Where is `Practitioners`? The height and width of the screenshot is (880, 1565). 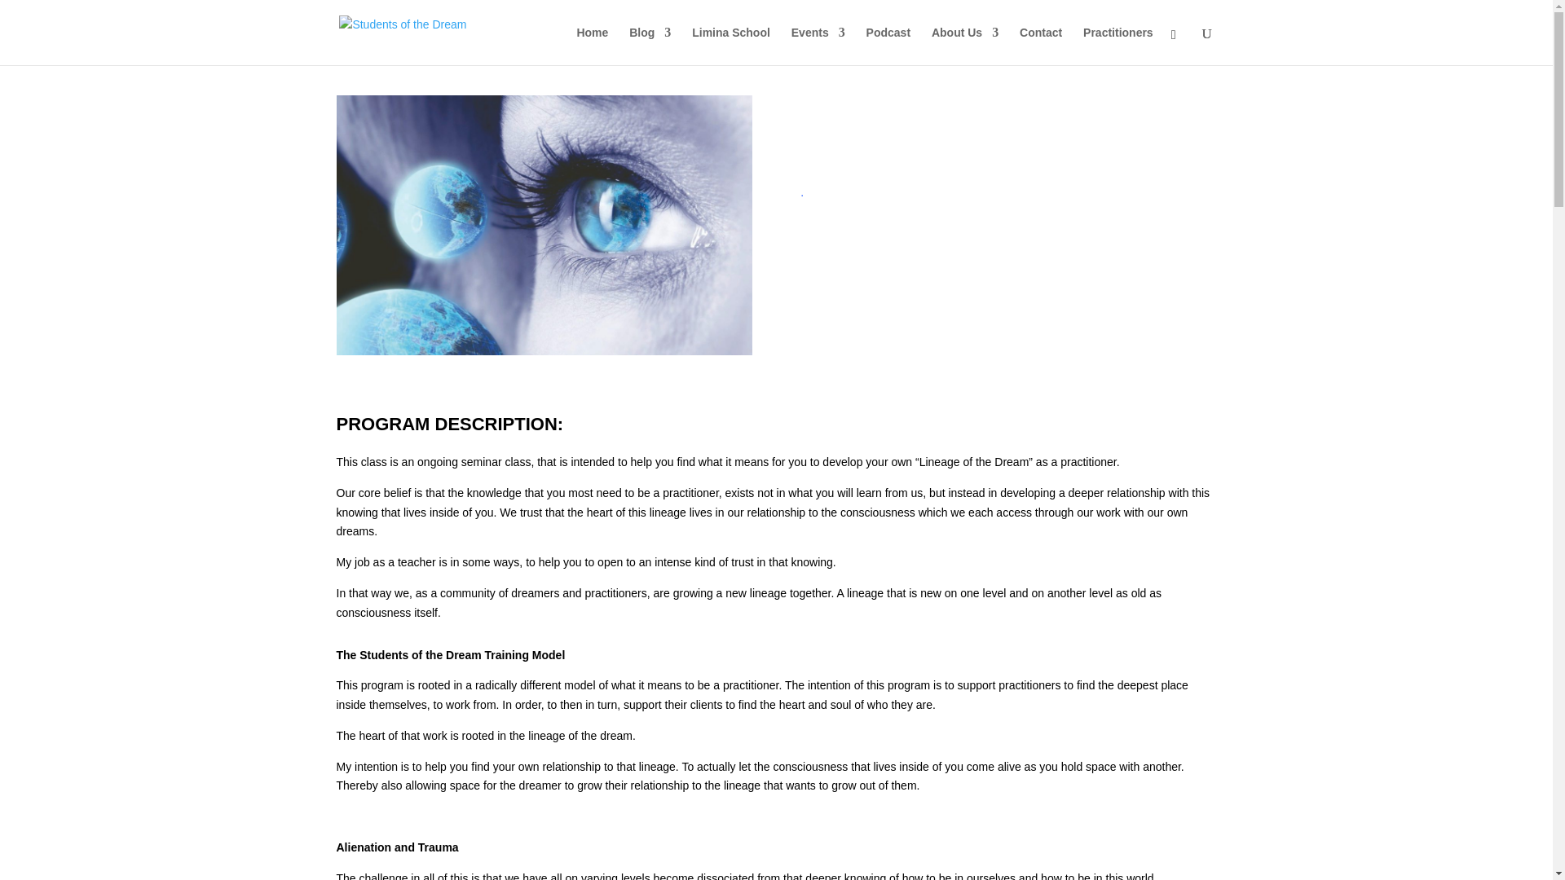 Practitioners is located at coordinates (1118, 46).